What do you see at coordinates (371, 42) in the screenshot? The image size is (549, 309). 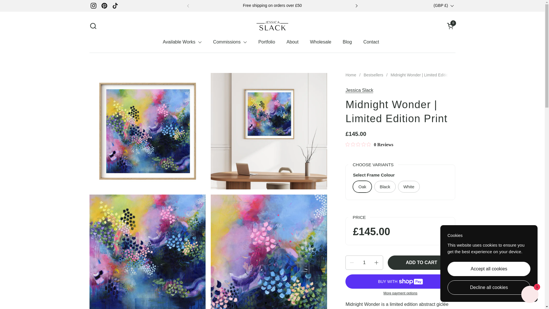 I see `Contact` at bounding box center [371, 42].